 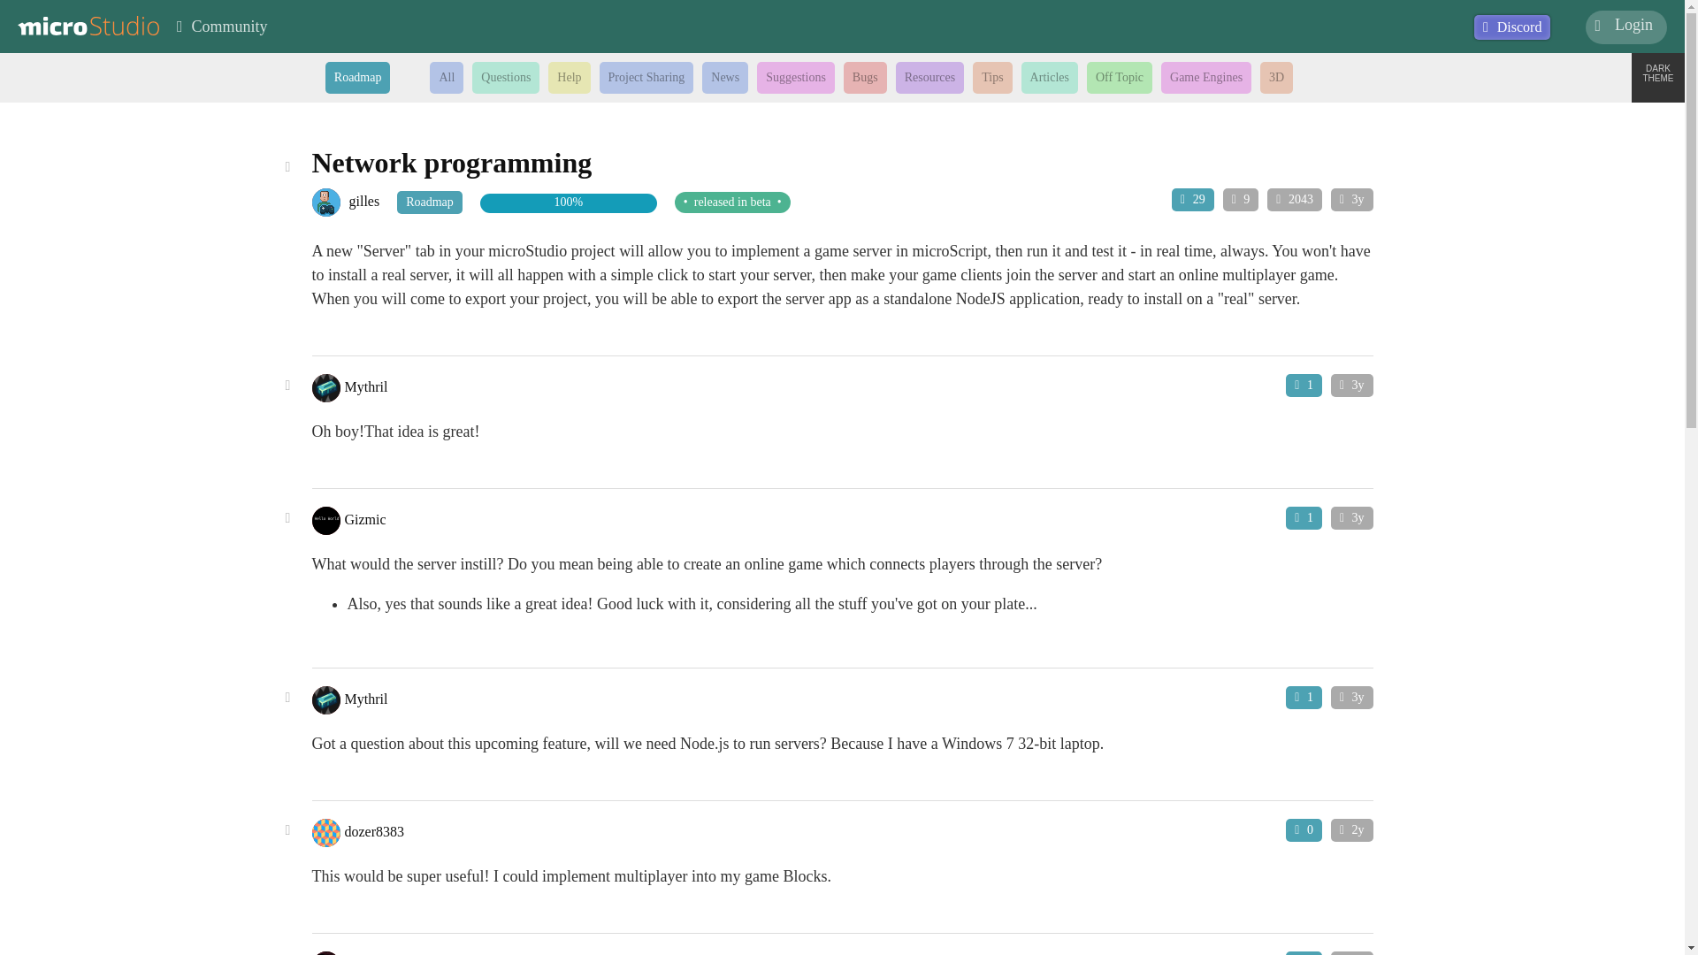 I want to click on dozer8383, so click(x=375, y=830).